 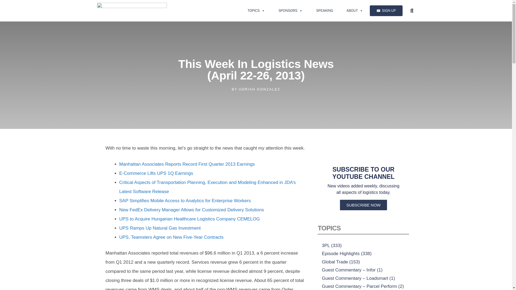 I want to click on TOPICS, so click(x=256, y=11).